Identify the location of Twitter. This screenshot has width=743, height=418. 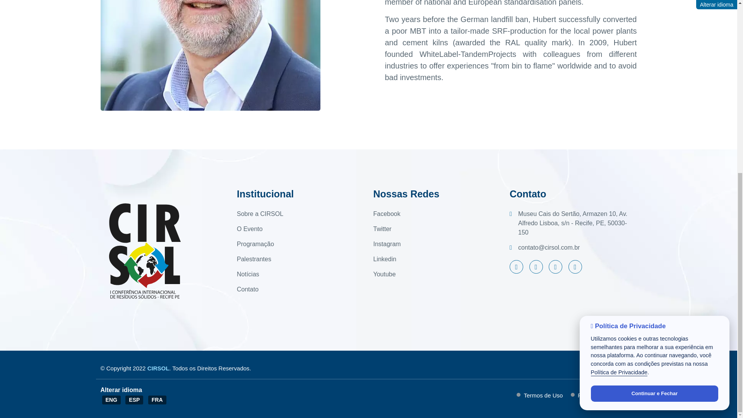
(382, 229).